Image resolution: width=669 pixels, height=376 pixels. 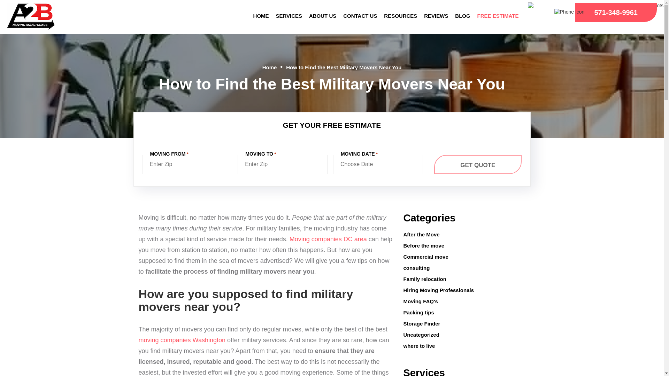 I want to click on CONTACT US, so click(x=360, y=16).